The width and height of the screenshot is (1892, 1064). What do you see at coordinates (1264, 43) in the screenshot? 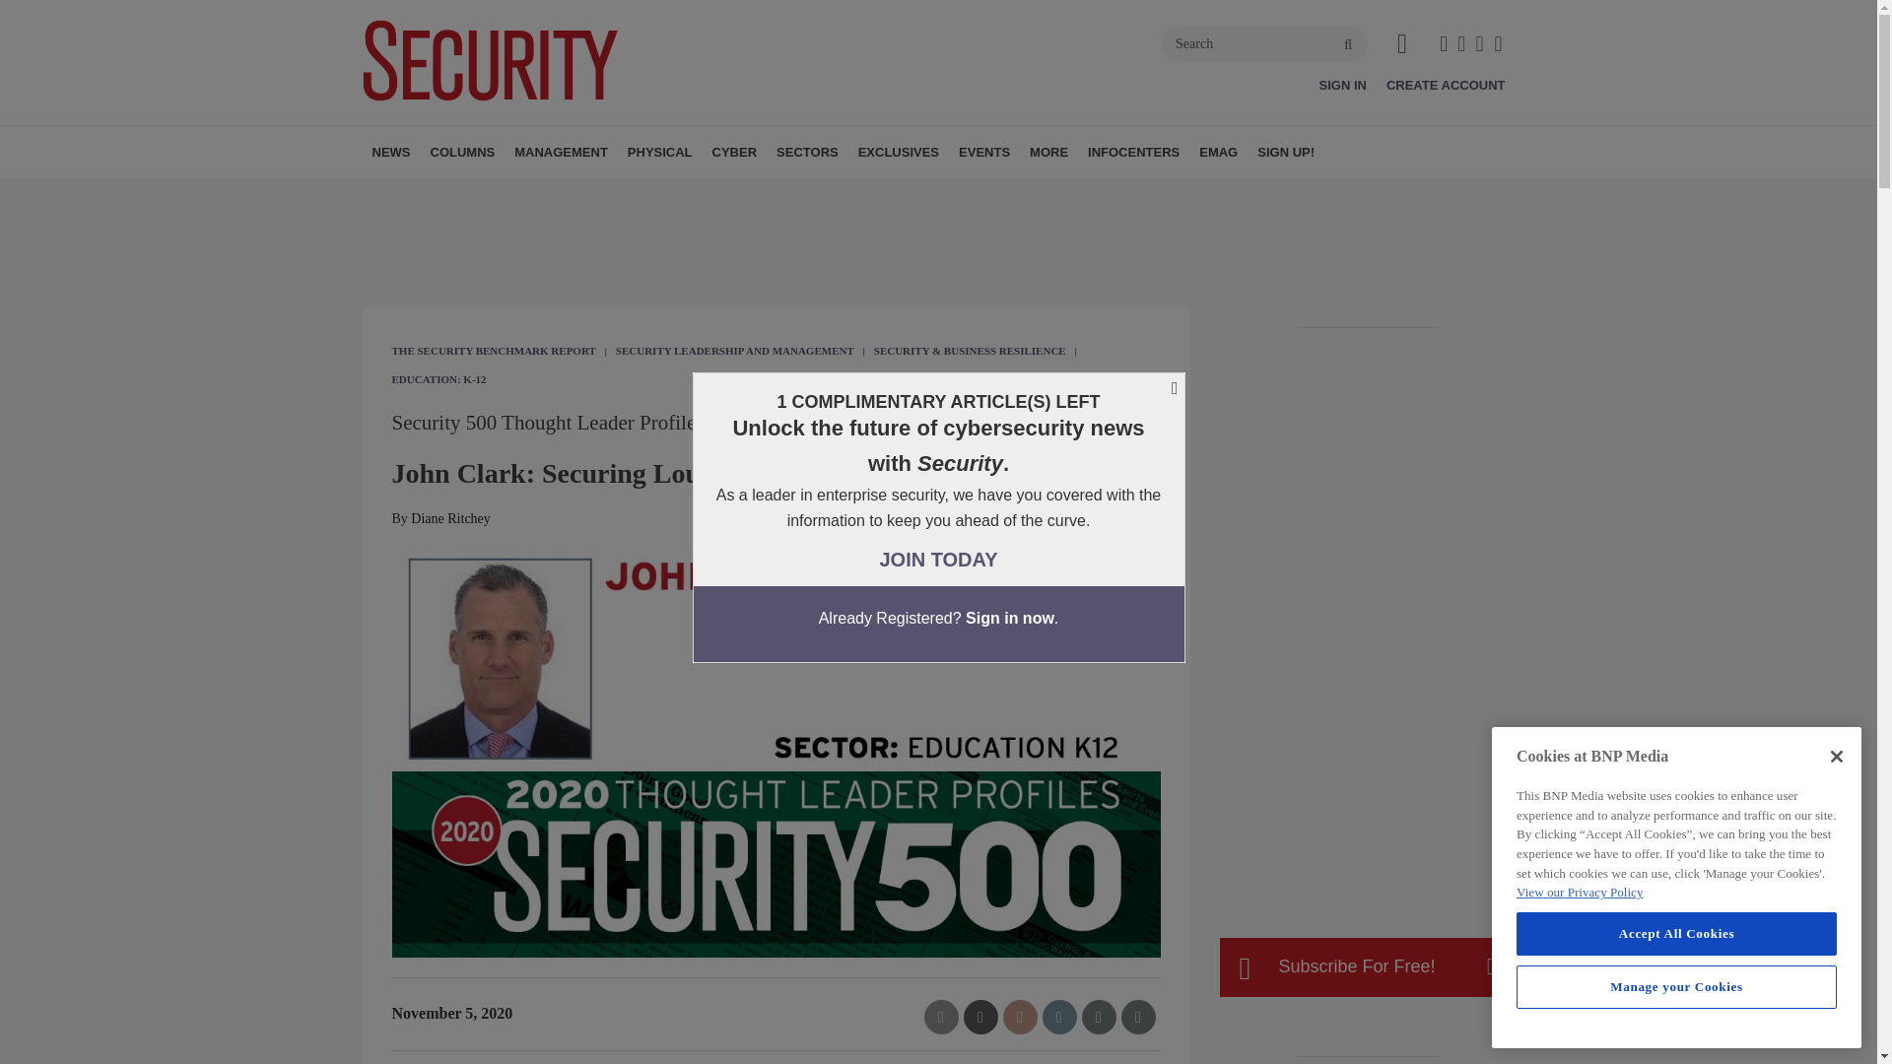
I see `Search` at bounding box center [1264, 43].